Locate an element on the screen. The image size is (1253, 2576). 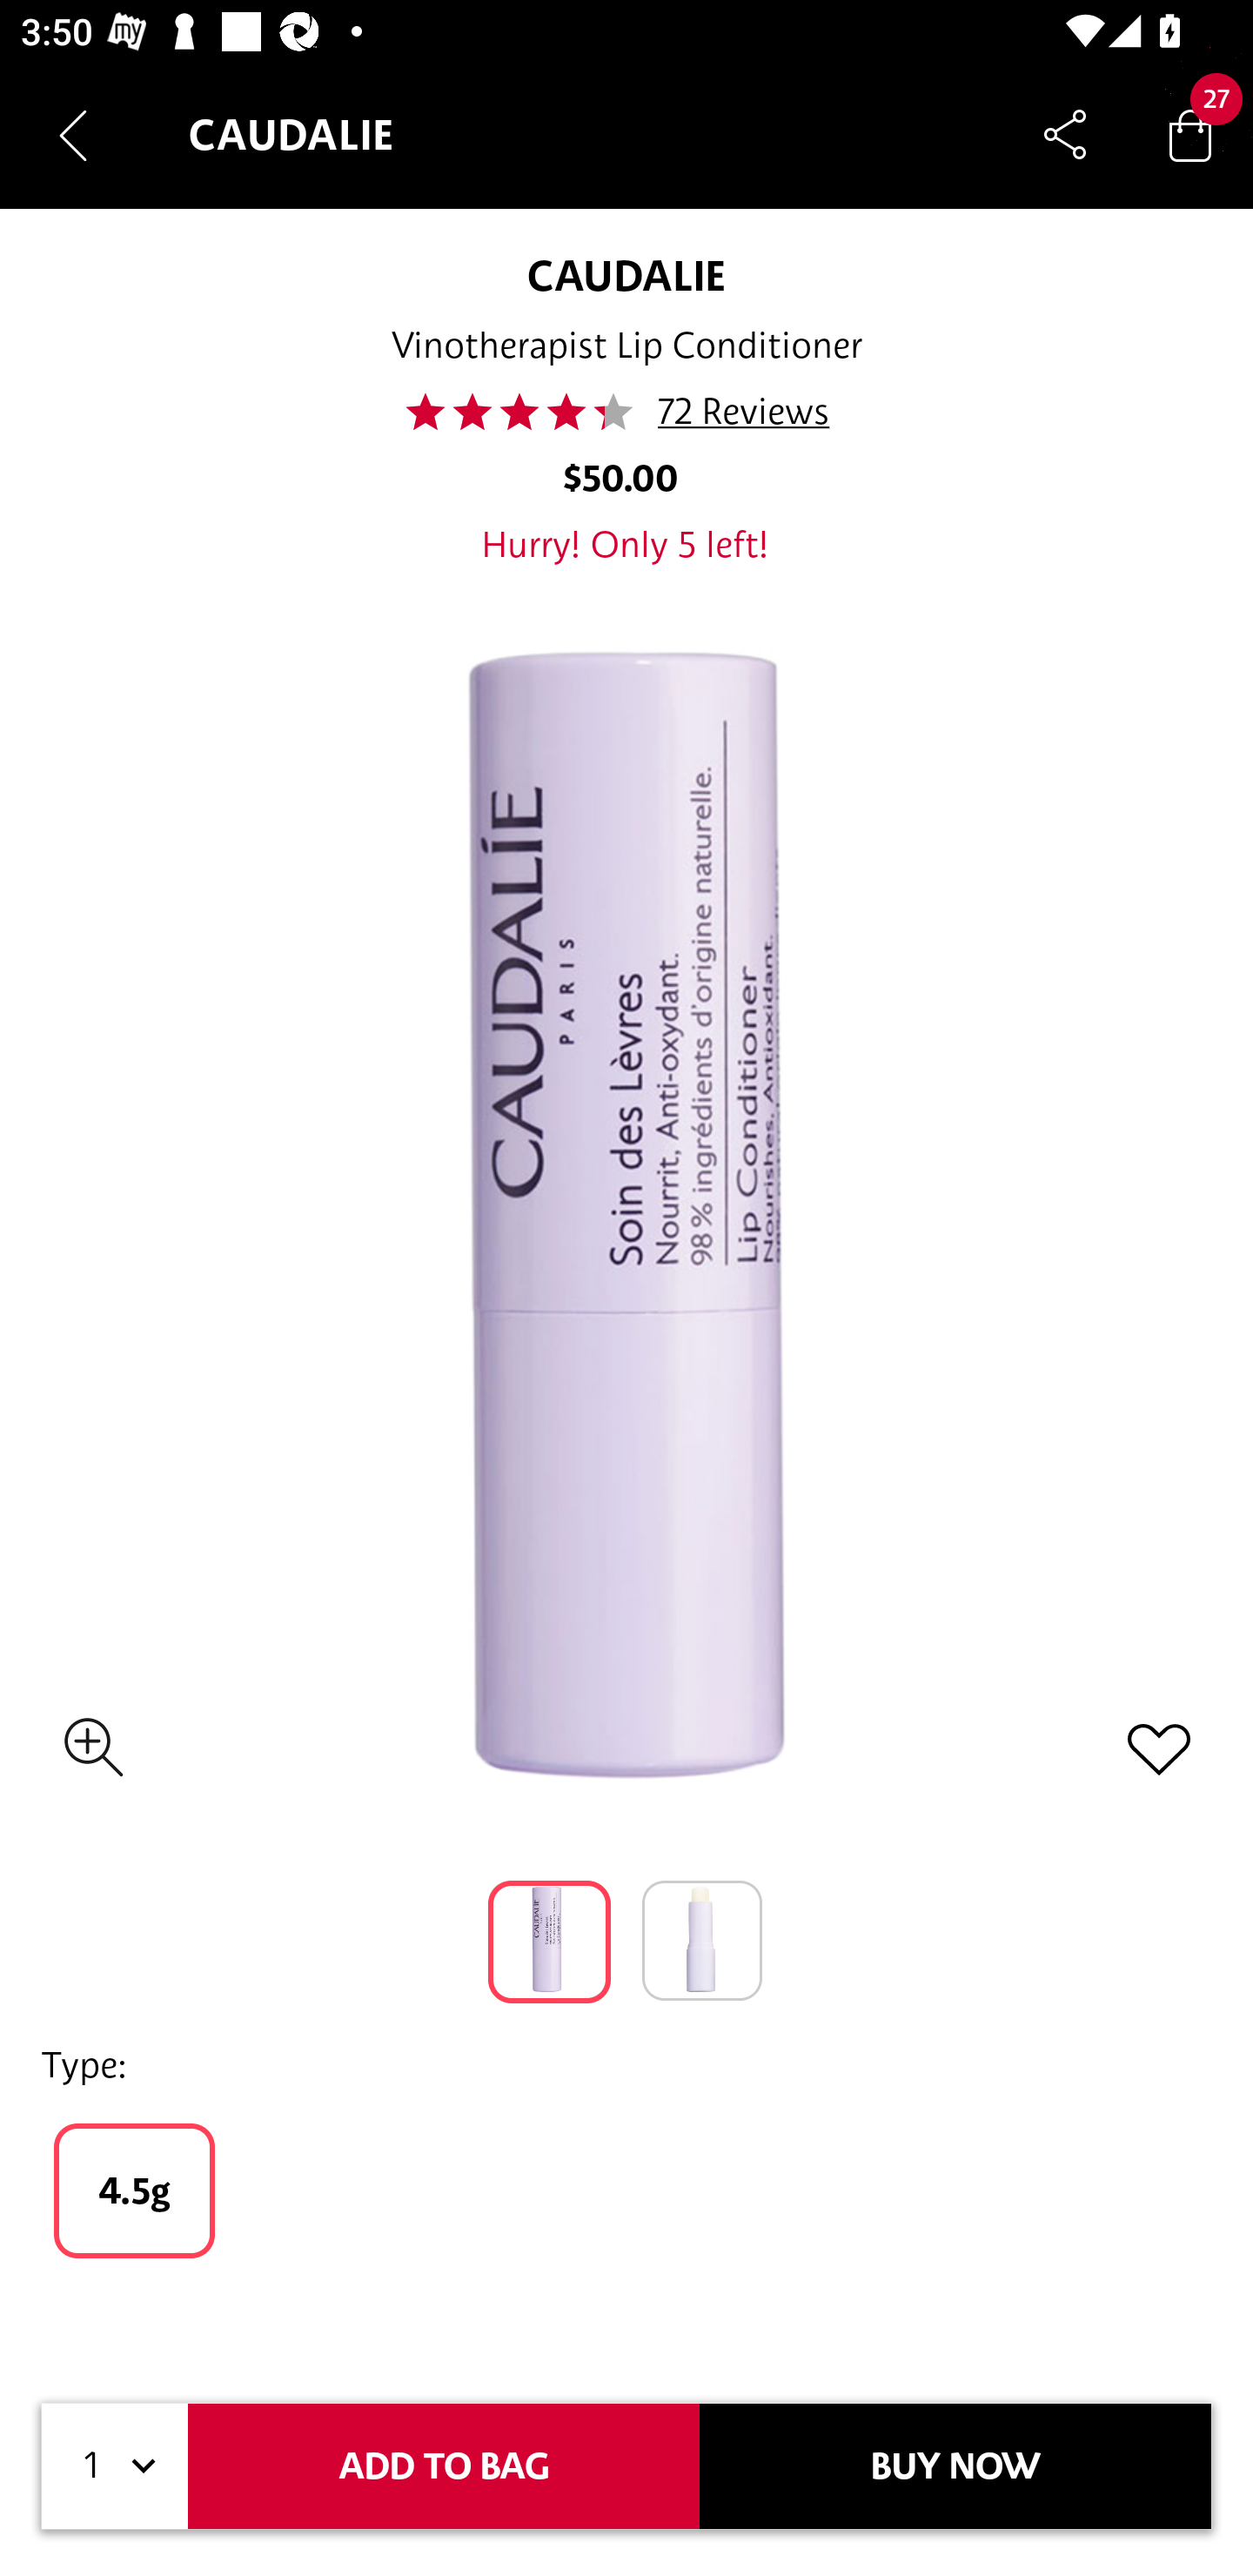
4.5g is located at coordinates (134, 2190).